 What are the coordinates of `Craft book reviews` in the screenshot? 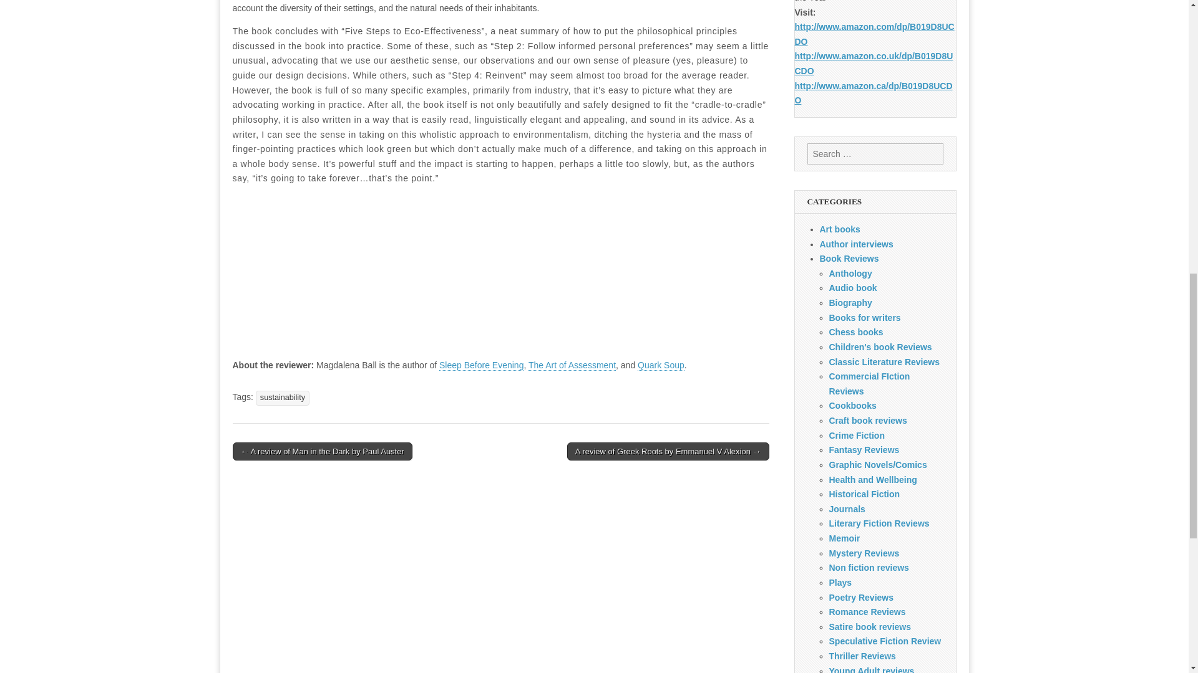 It's located at (867, 420).